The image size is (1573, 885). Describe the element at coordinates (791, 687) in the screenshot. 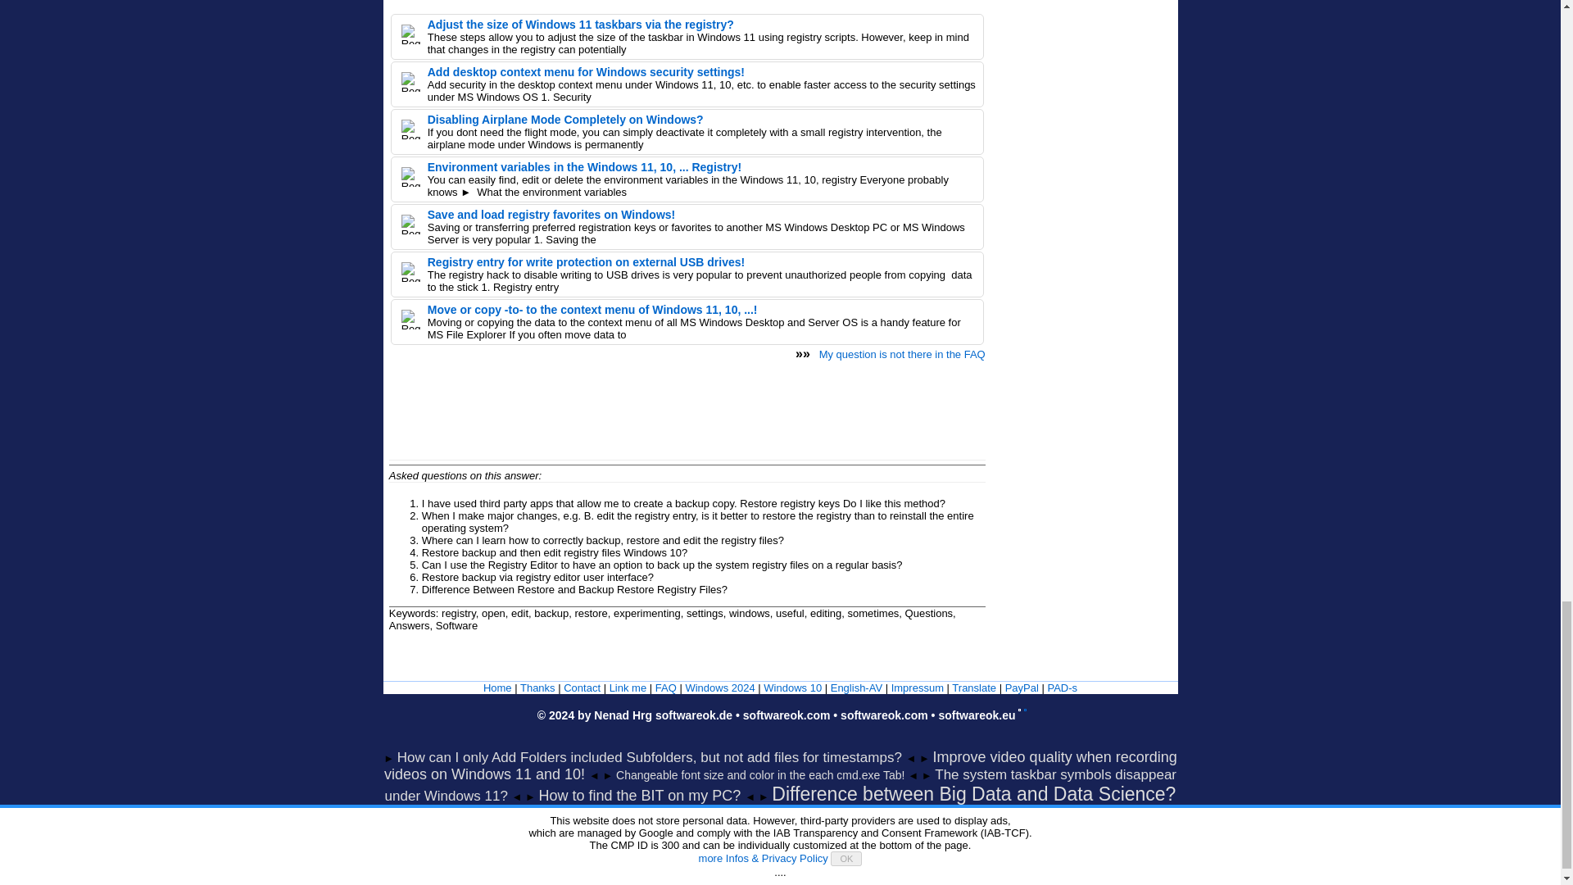

I see `Tips for Windows 10` at that location.